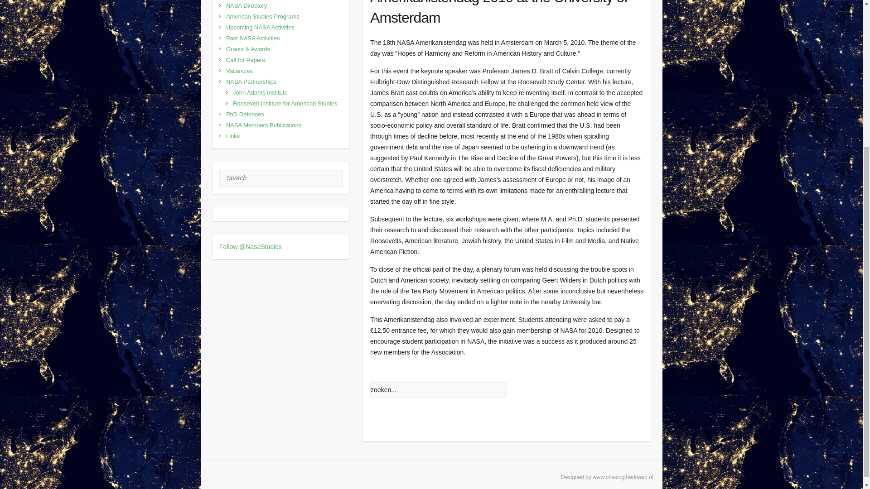  I want to click on zoeken..., so click(439, 389).